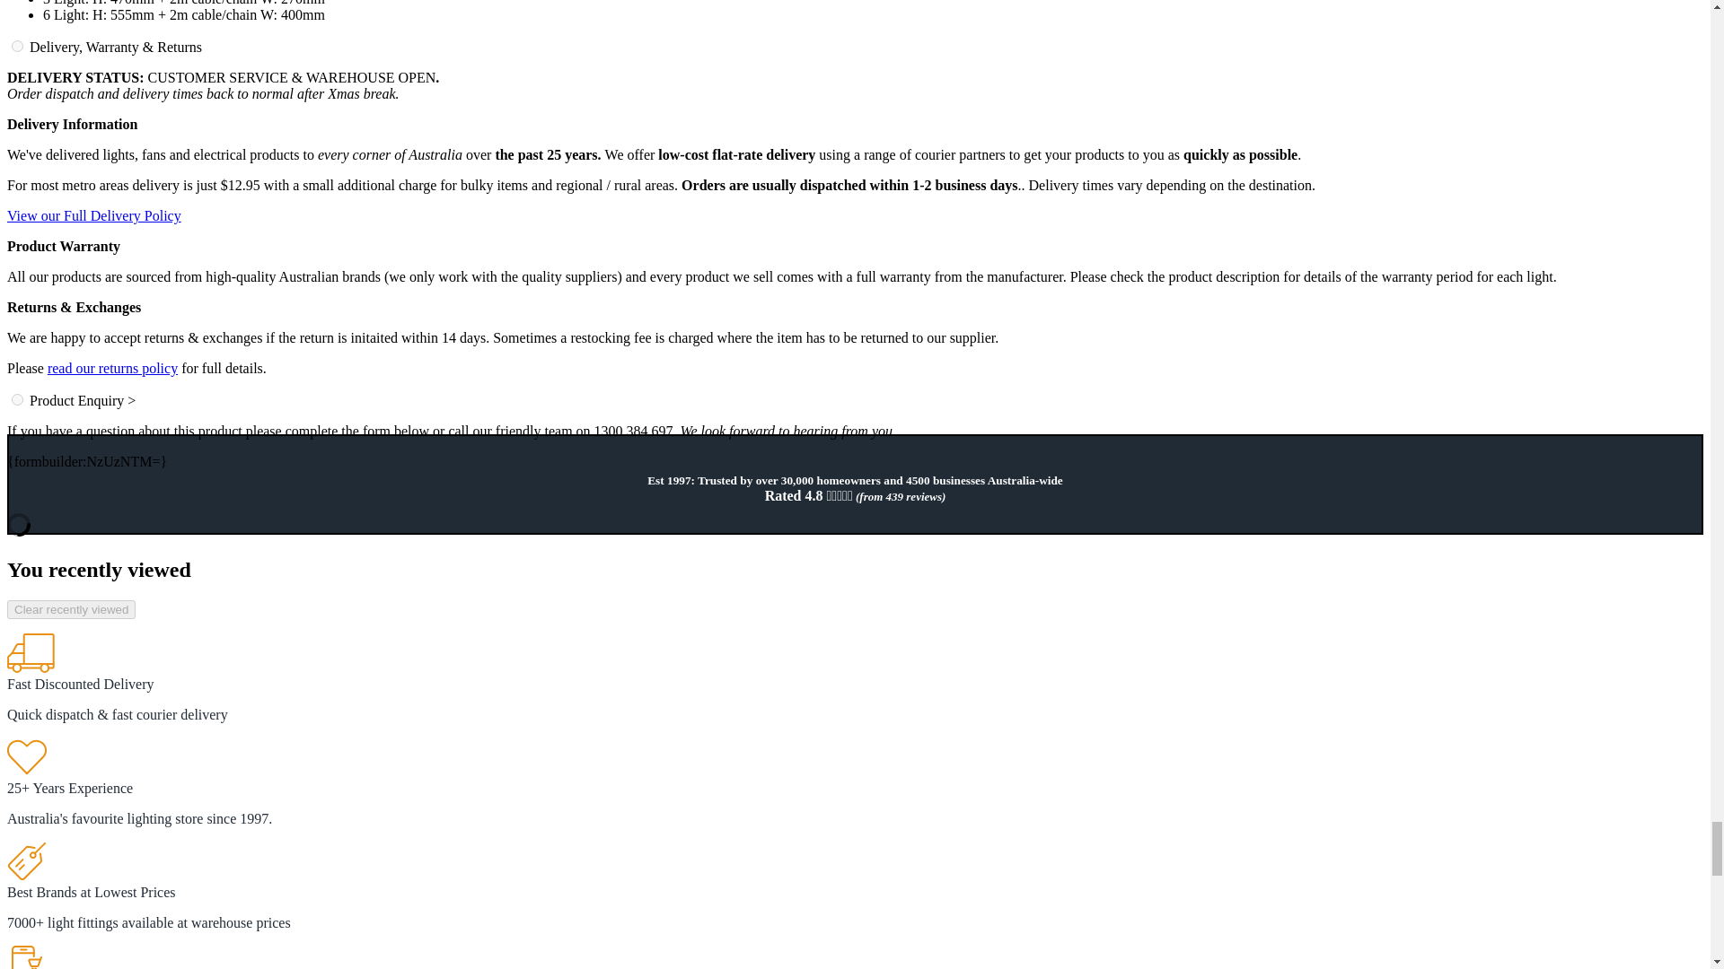 The width and height of the screenshot is (1724, 969). What do you see at coordinates (18, 47) in the screenshot?
I see `on` at bounding box center [18, 47].